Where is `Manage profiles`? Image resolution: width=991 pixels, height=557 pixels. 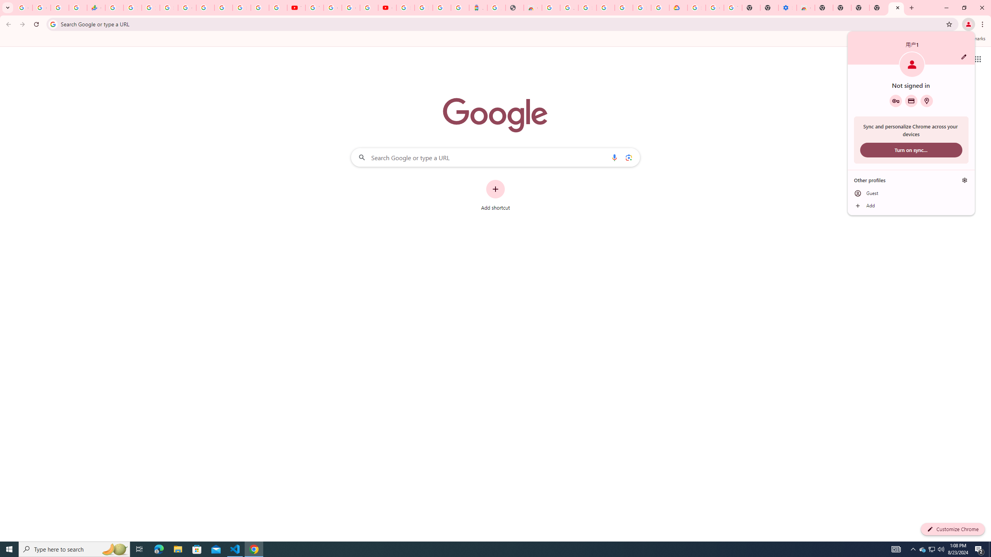 Manage profiles is located at coordinates (965, 180).